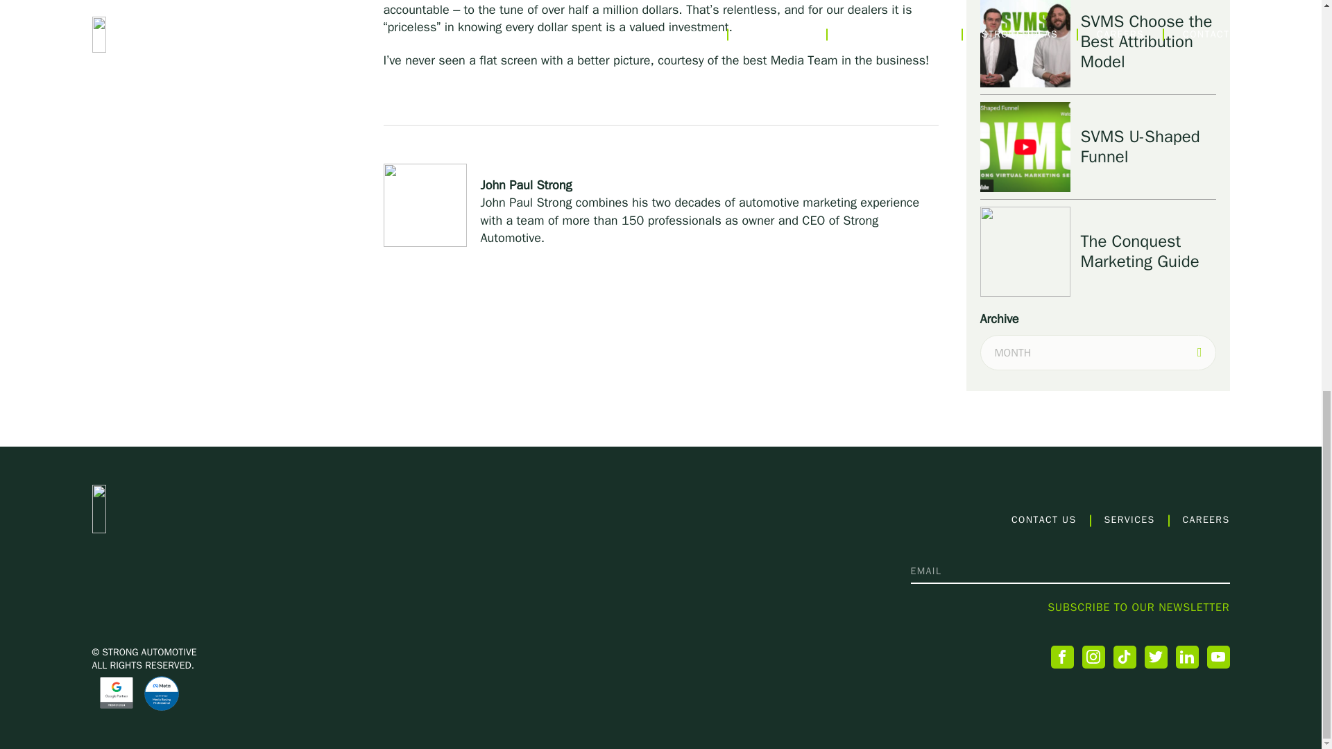 Image resolution: width=1332 pixels, height=749 pixels. I want to click on Strong Automotive, so click(187, 508).